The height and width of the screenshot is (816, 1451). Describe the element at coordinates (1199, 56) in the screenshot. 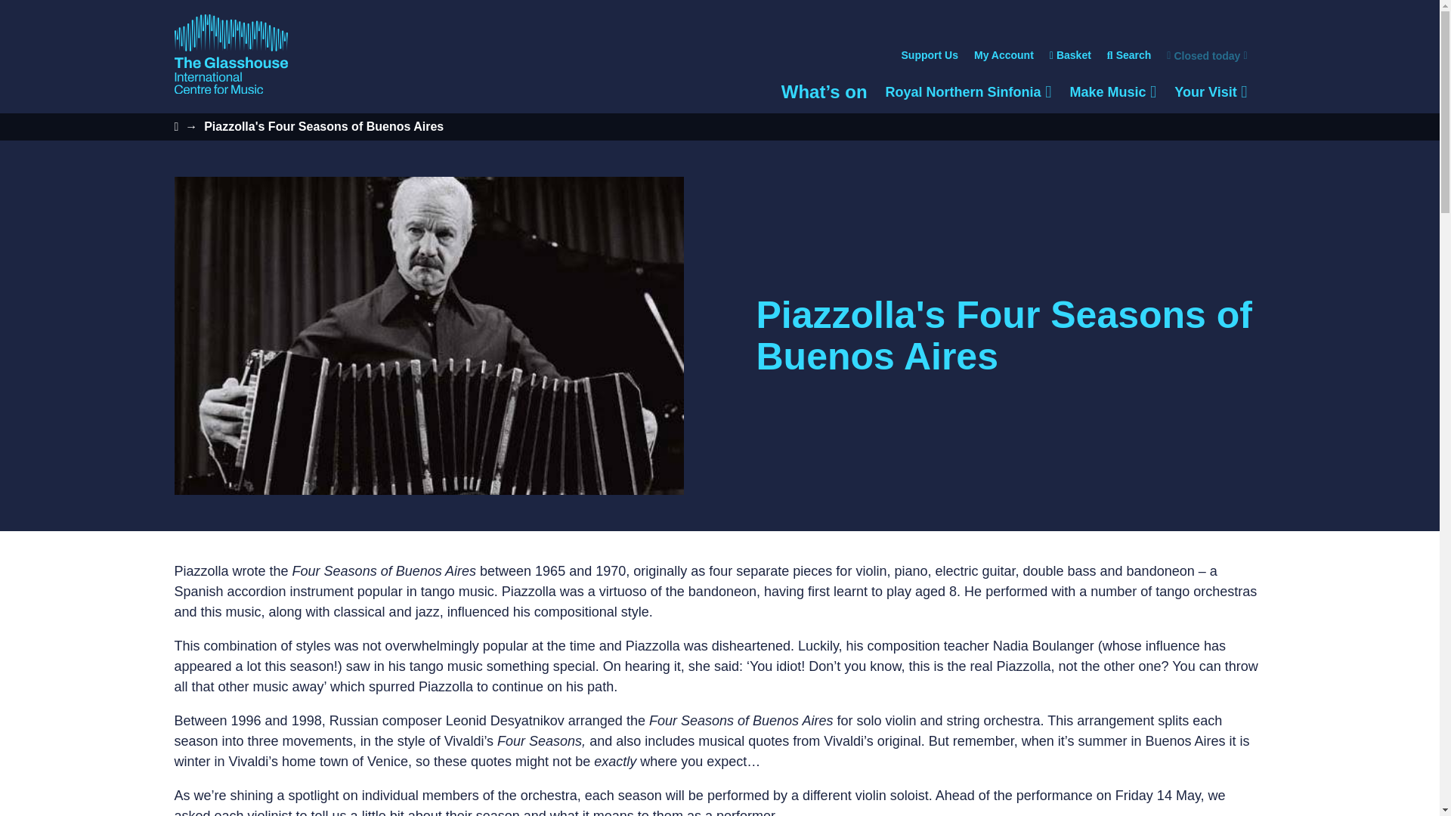

I see `Closed today` at that location.